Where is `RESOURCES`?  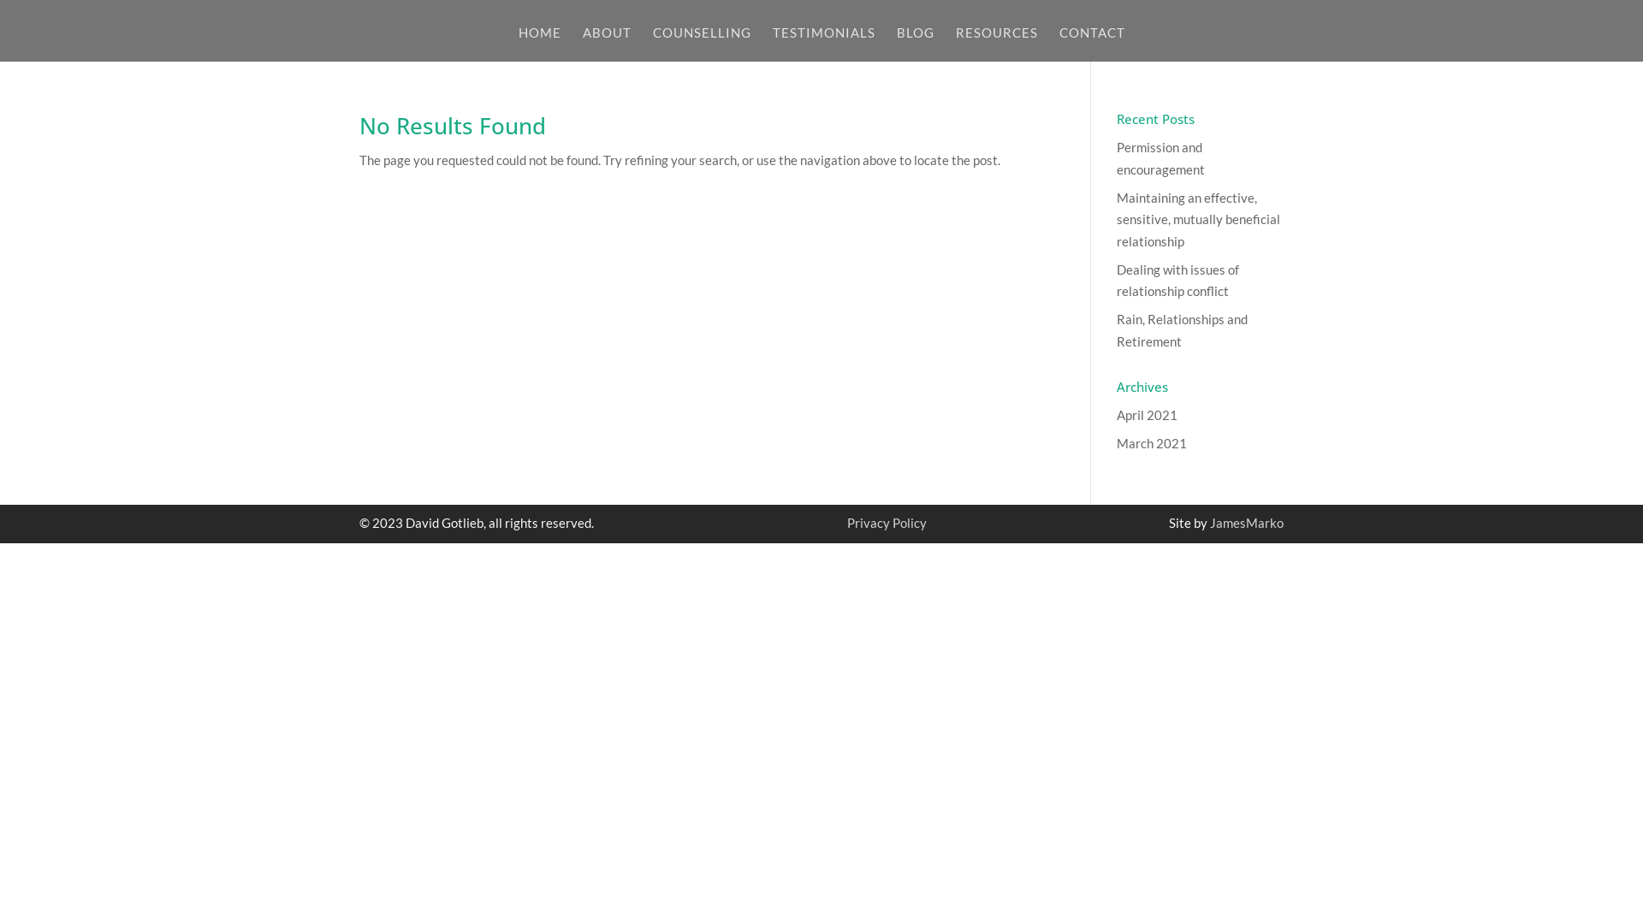 RESOURCES is located at coordinates (996, 44).